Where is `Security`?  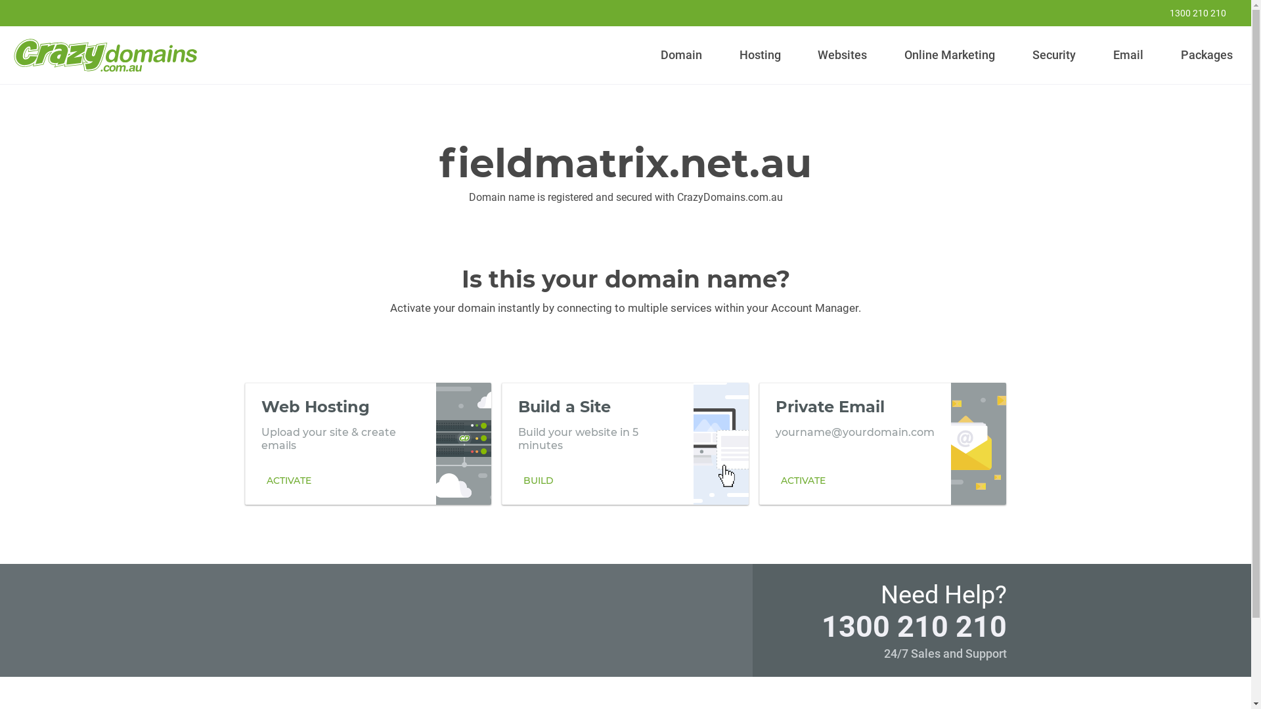 Security is located at coordinates (1055, 55).